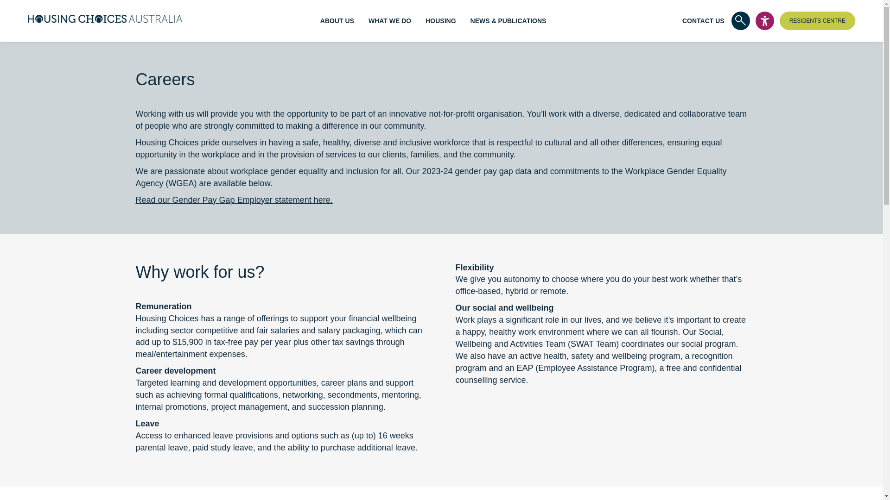 This screenshot has height=500, width=890. What do you see at coordinates (817, 20) in the screenshot?
I see `RESIDENTS CENTRE` at bounding box center [817, 20].